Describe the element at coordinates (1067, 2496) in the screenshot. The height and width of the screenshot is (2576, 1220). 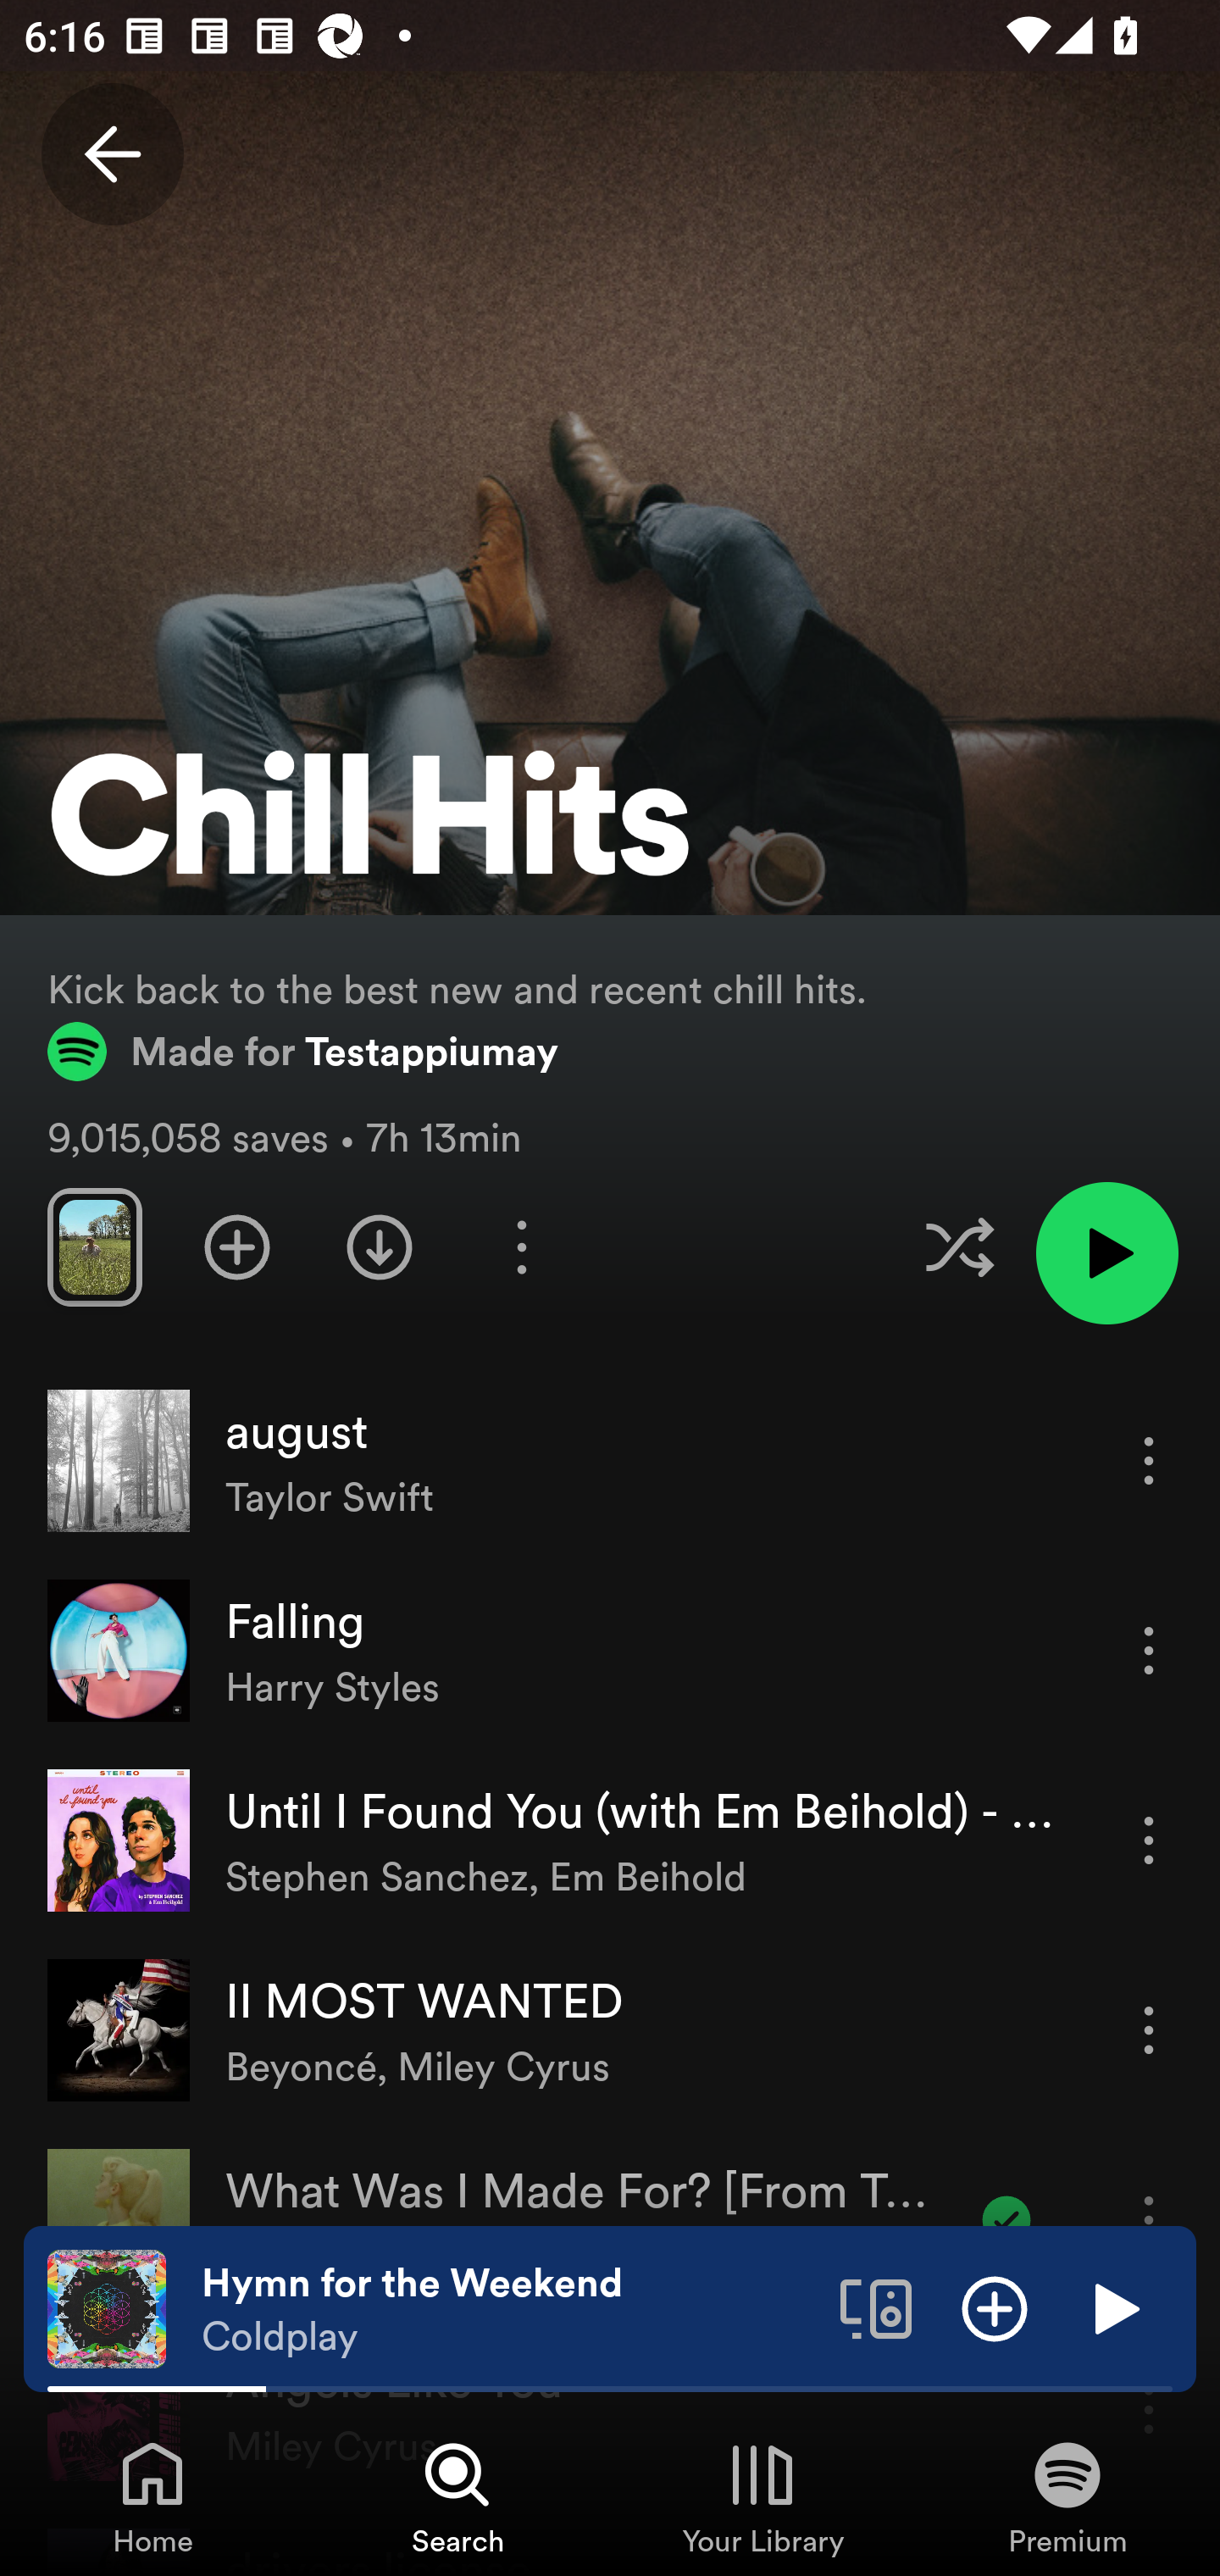
I see `Premium, Tab 4 of 4 Premium Premium` at that location.